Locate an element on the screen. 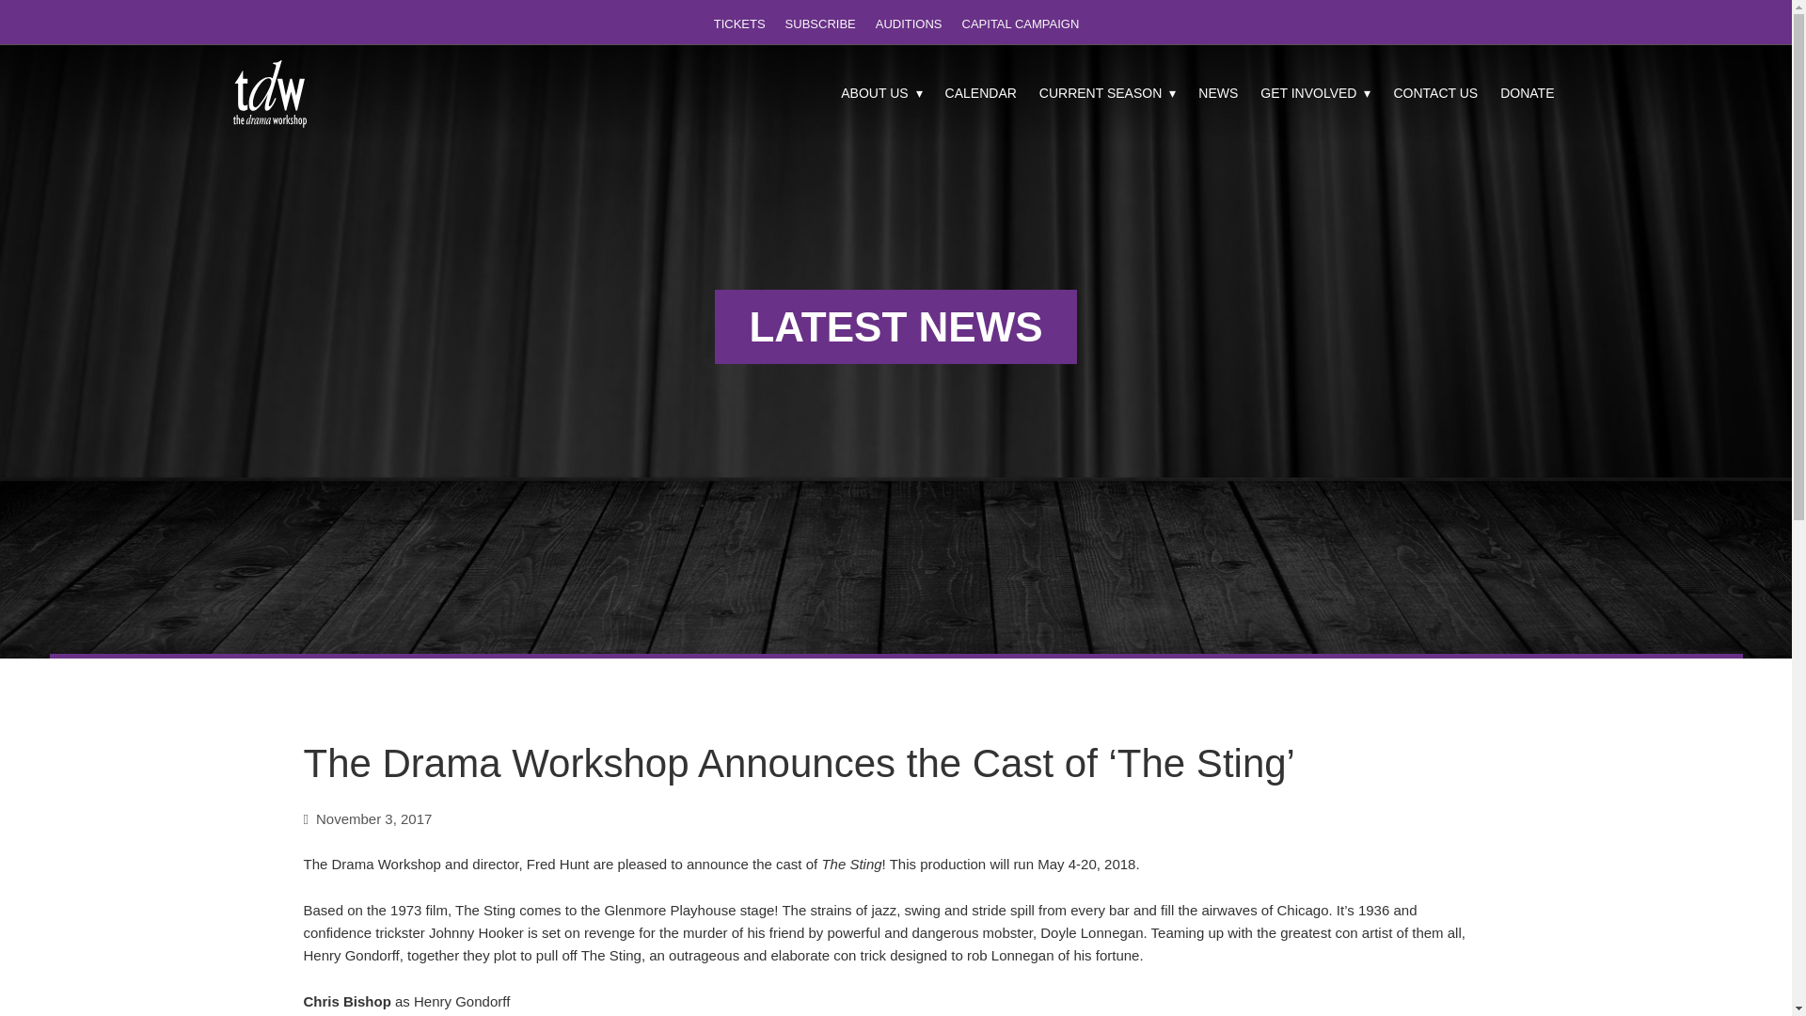 Image resolution: width=1806 pixels, height=1016 pixels. CURRENT SEASON is located at coordinates (1107, 96).